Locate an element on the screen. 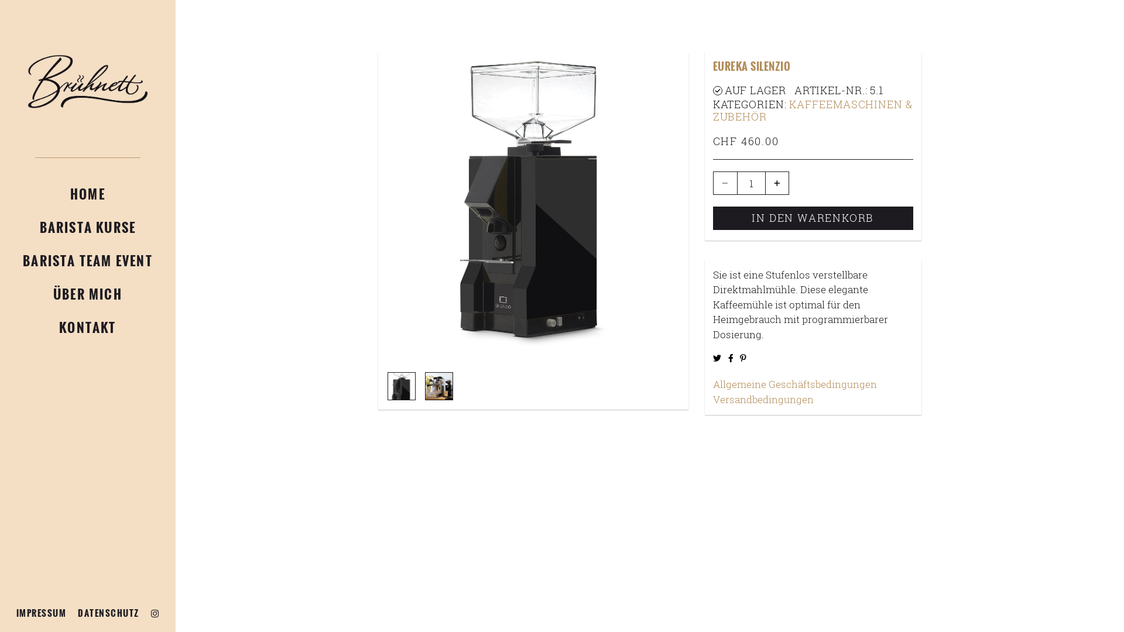 Image resolution: width=1124 pixels, height=632 pixels. BARISTA KURSE is located at coordinates (88, 227).